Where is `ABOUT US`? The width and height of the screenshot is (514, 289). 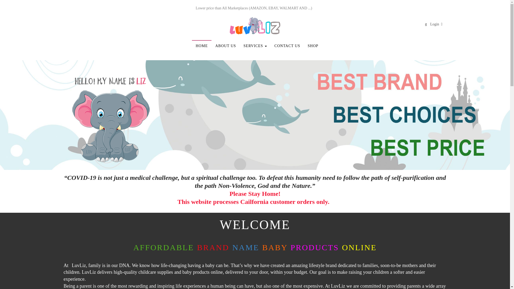
ABOUT US is located at coordinates (225, 46).